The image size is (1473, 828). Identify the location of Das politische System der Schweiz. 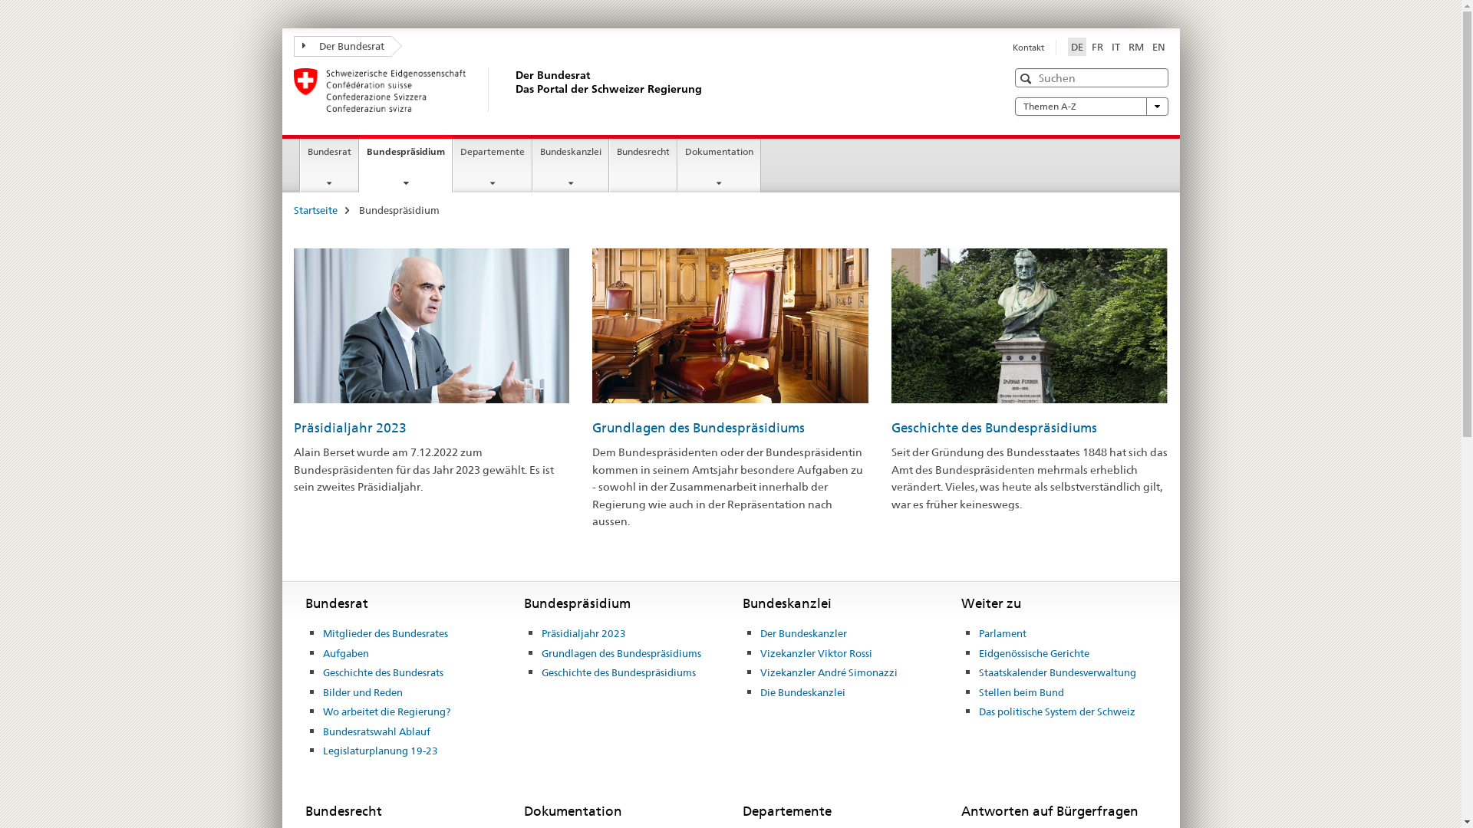
(1057, 712).